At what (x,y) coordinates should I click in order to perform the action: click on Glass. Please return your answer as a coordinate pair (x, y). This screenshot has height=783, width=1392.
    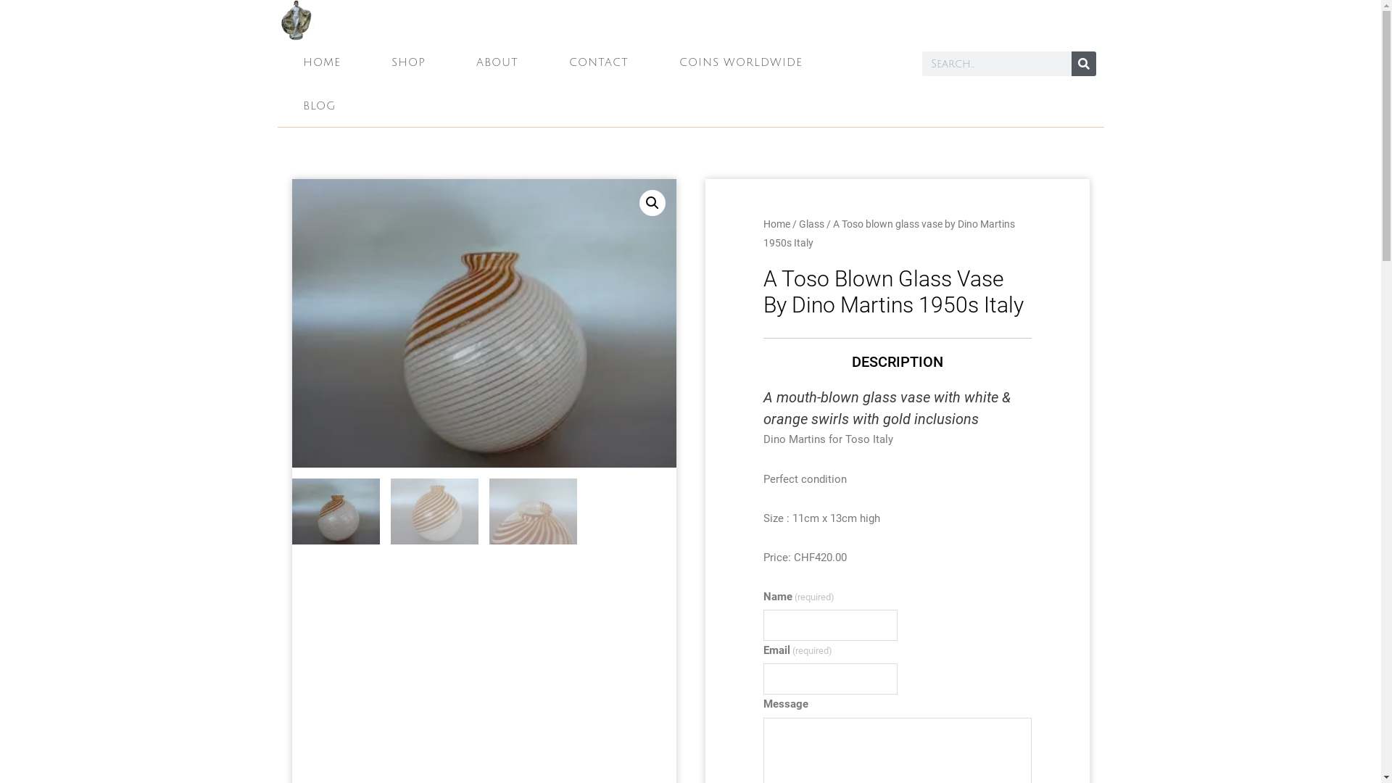
    Looking at the image, I should click on (812, 224).